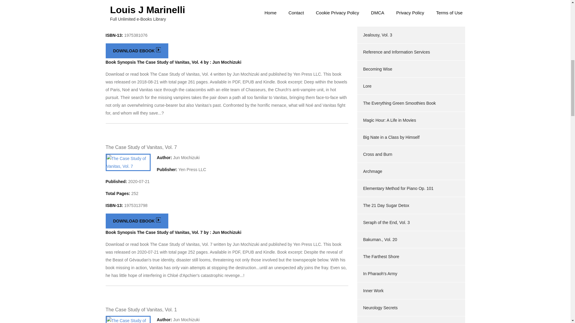 This screenshot has width=575, height=323. Describe the element at coordinates (137, 51) in the screenshot. I see `DOWNLOAD EBOOK` at that location.